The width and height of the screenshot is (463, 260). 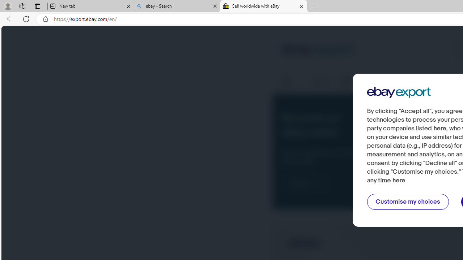 What do you see at coordinates (355, 82) in the screenshot?
I see `Manage listings` at bounding box center [355, 82].